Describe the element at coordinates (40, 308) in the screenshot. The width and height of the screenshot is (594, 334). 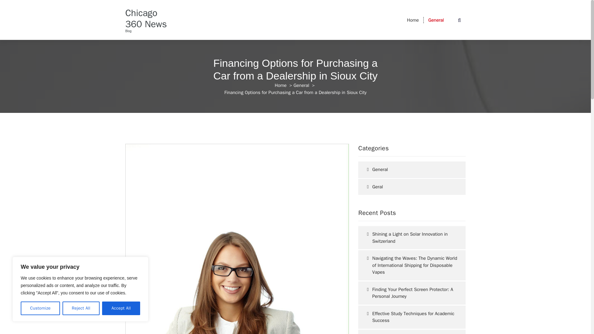
I see `Customize` at that location.